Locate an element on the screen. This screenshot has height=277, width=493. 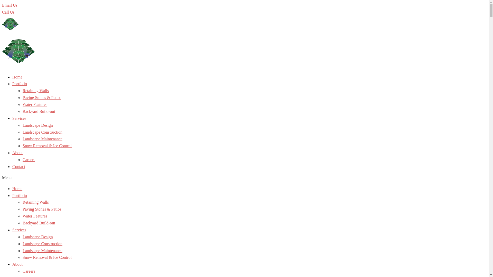
Home is located at coordinates (17, 77).